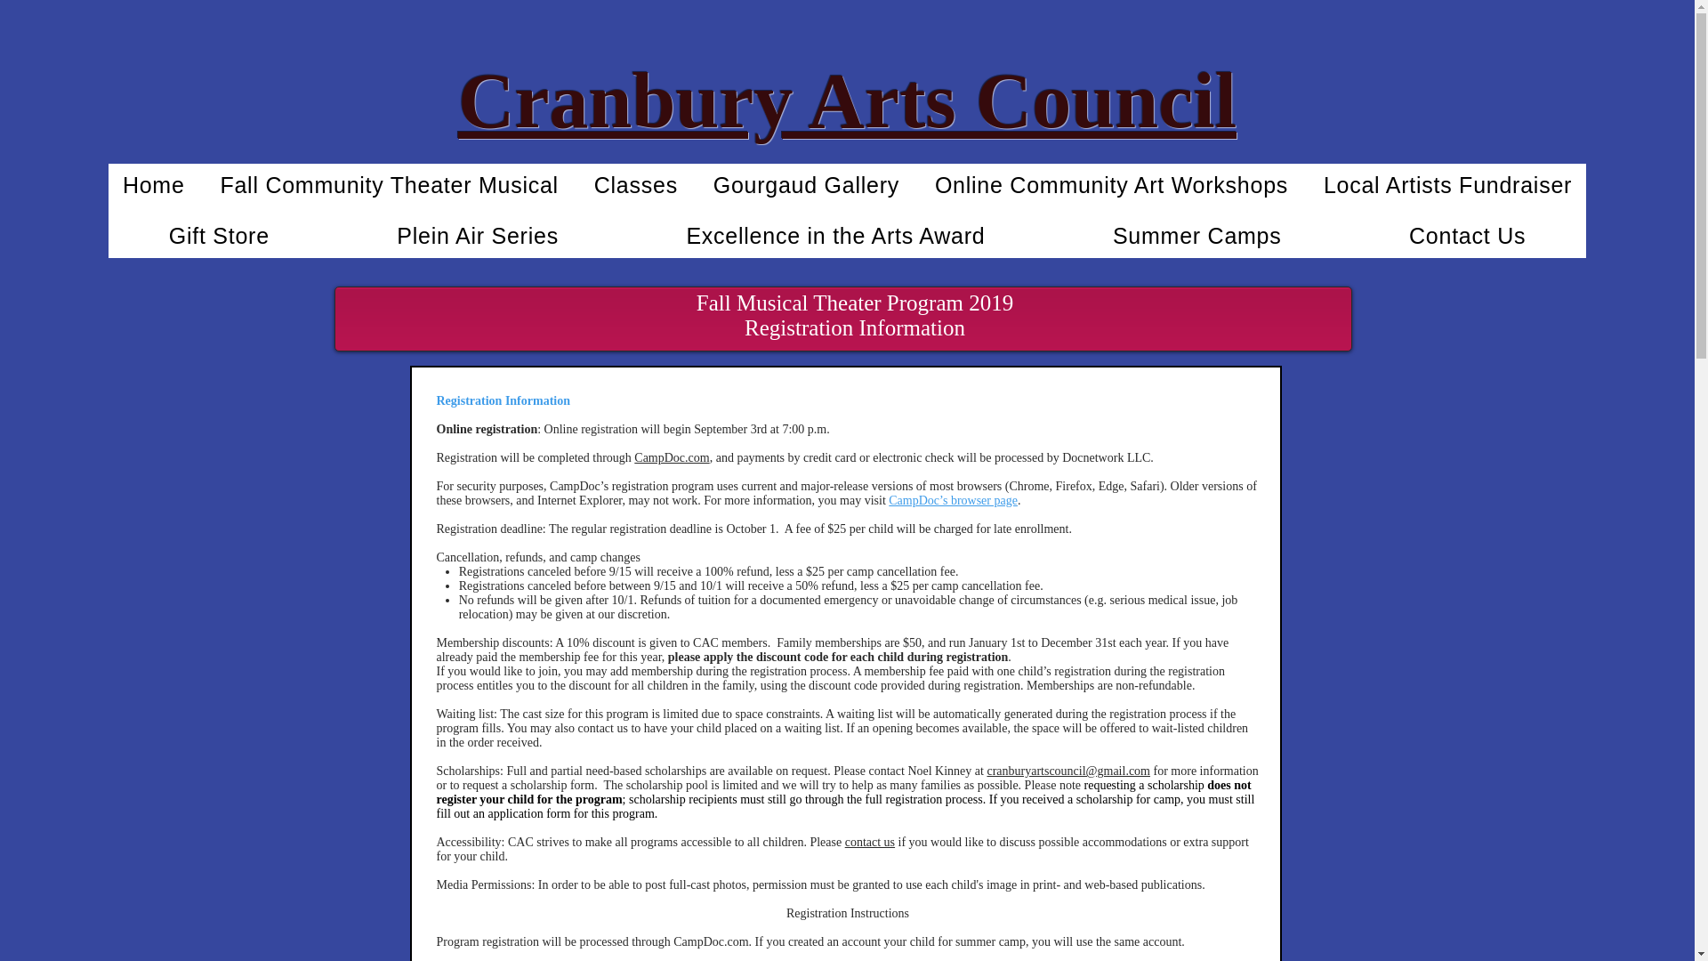  What do you see at coordinates (219, 236) in the screenshot?
I see `Gift Store` at bounding box center [219, 236].